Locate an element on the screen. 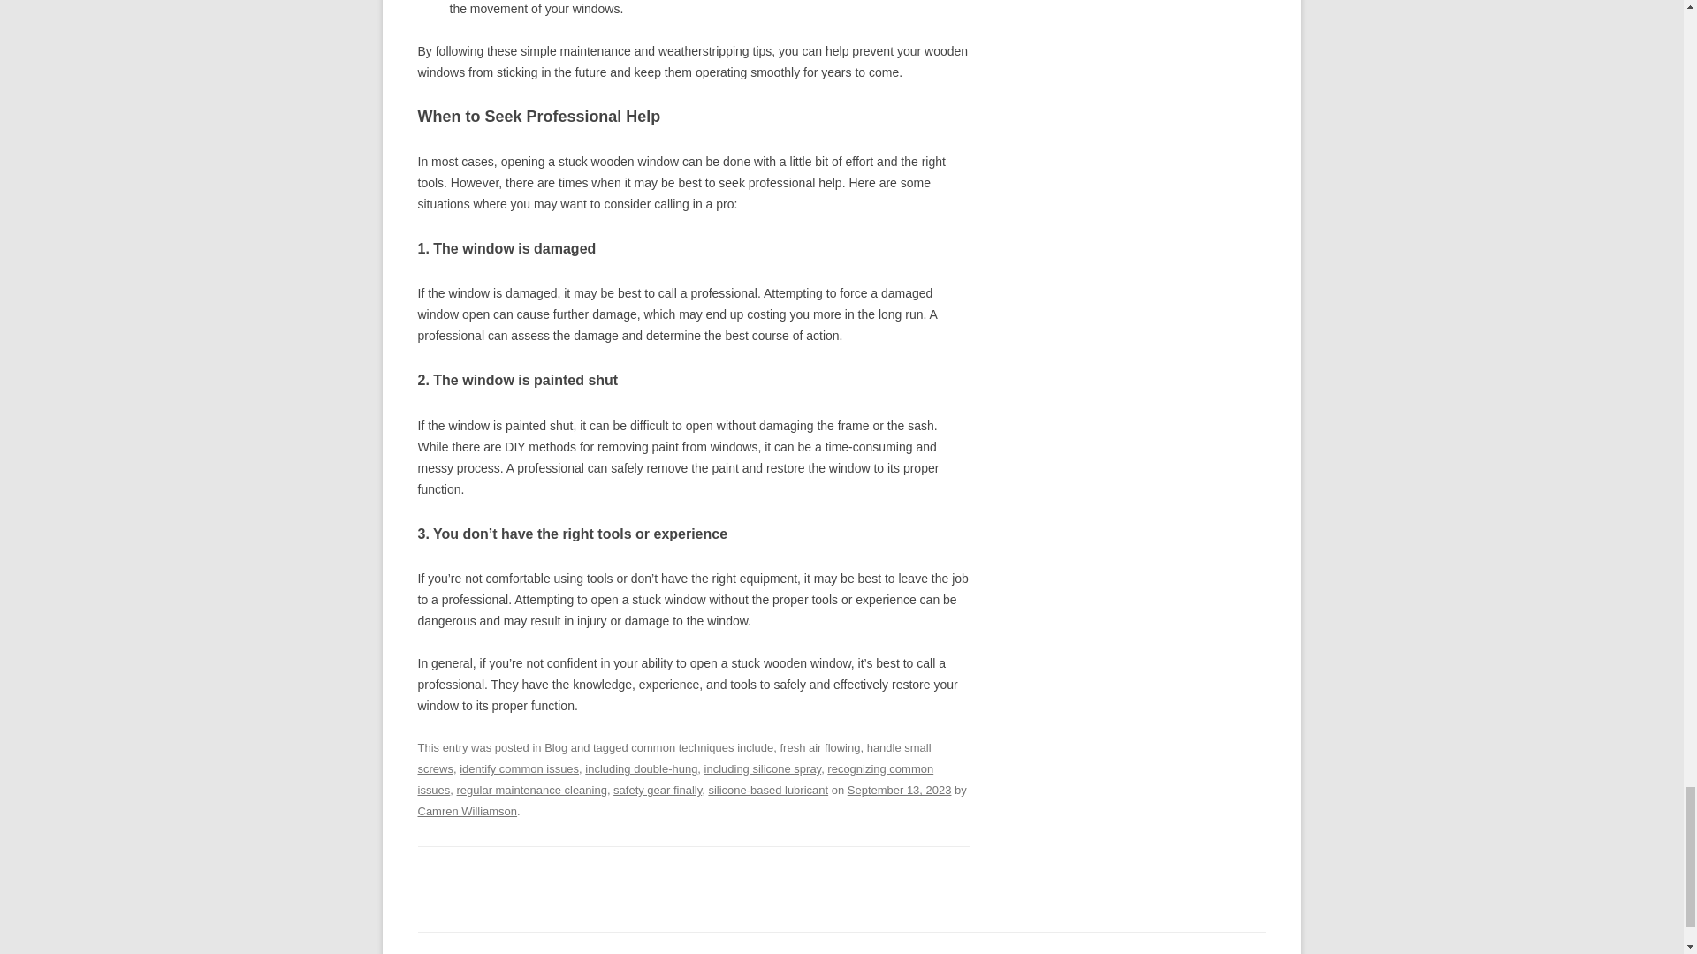 This screenshot has height=954, width=1697. safety gear finally is located at coordinates (658, 790).